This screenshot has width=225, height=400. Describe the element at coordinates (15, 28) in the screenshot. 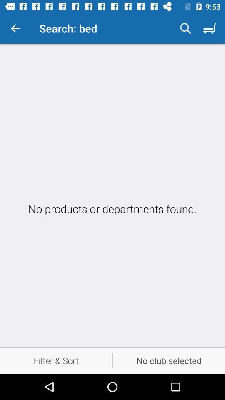

I see `tap the item next to the search: bed icon` at that location.